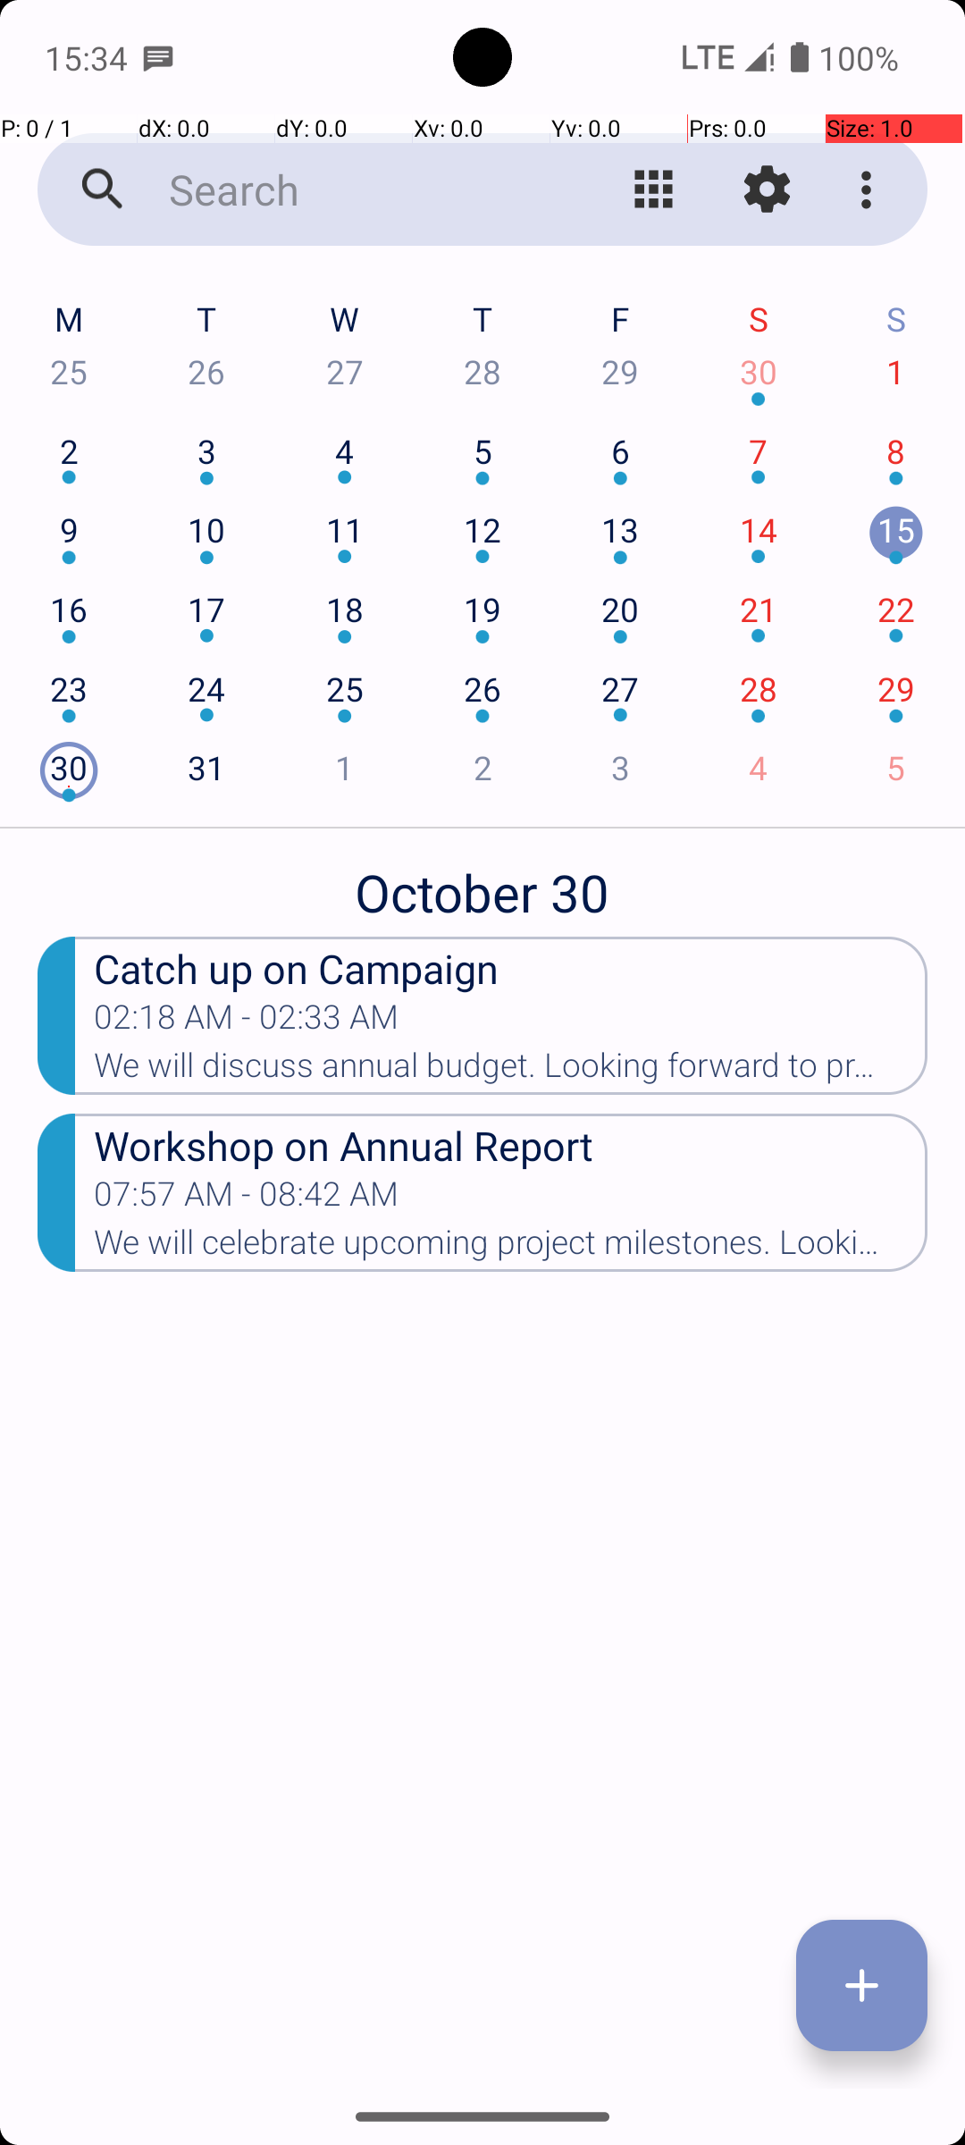 Image resolution: width=965 pixels, height=2145 pixels. Describe the element at coordinates (348, 1022) in the screenshot. I see `02:18 AM - 02:33 AM` at that location.